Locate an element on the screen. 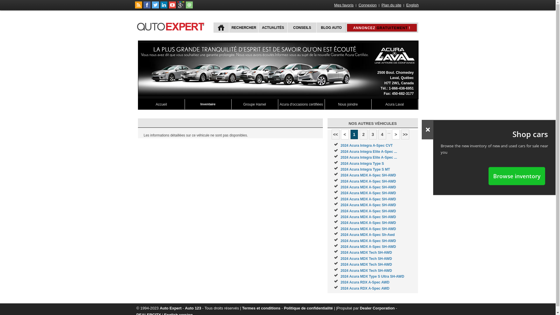 The height and width of the screenshot is (315, 560). 2024 Acura MDX A-Spec SH-AWD is located at coordinates (368, 187).